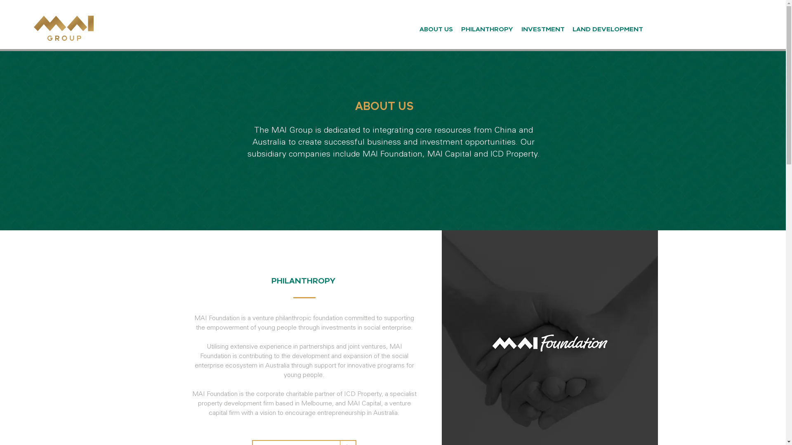  I want to click on INVESTMENT, so click(543, 26).